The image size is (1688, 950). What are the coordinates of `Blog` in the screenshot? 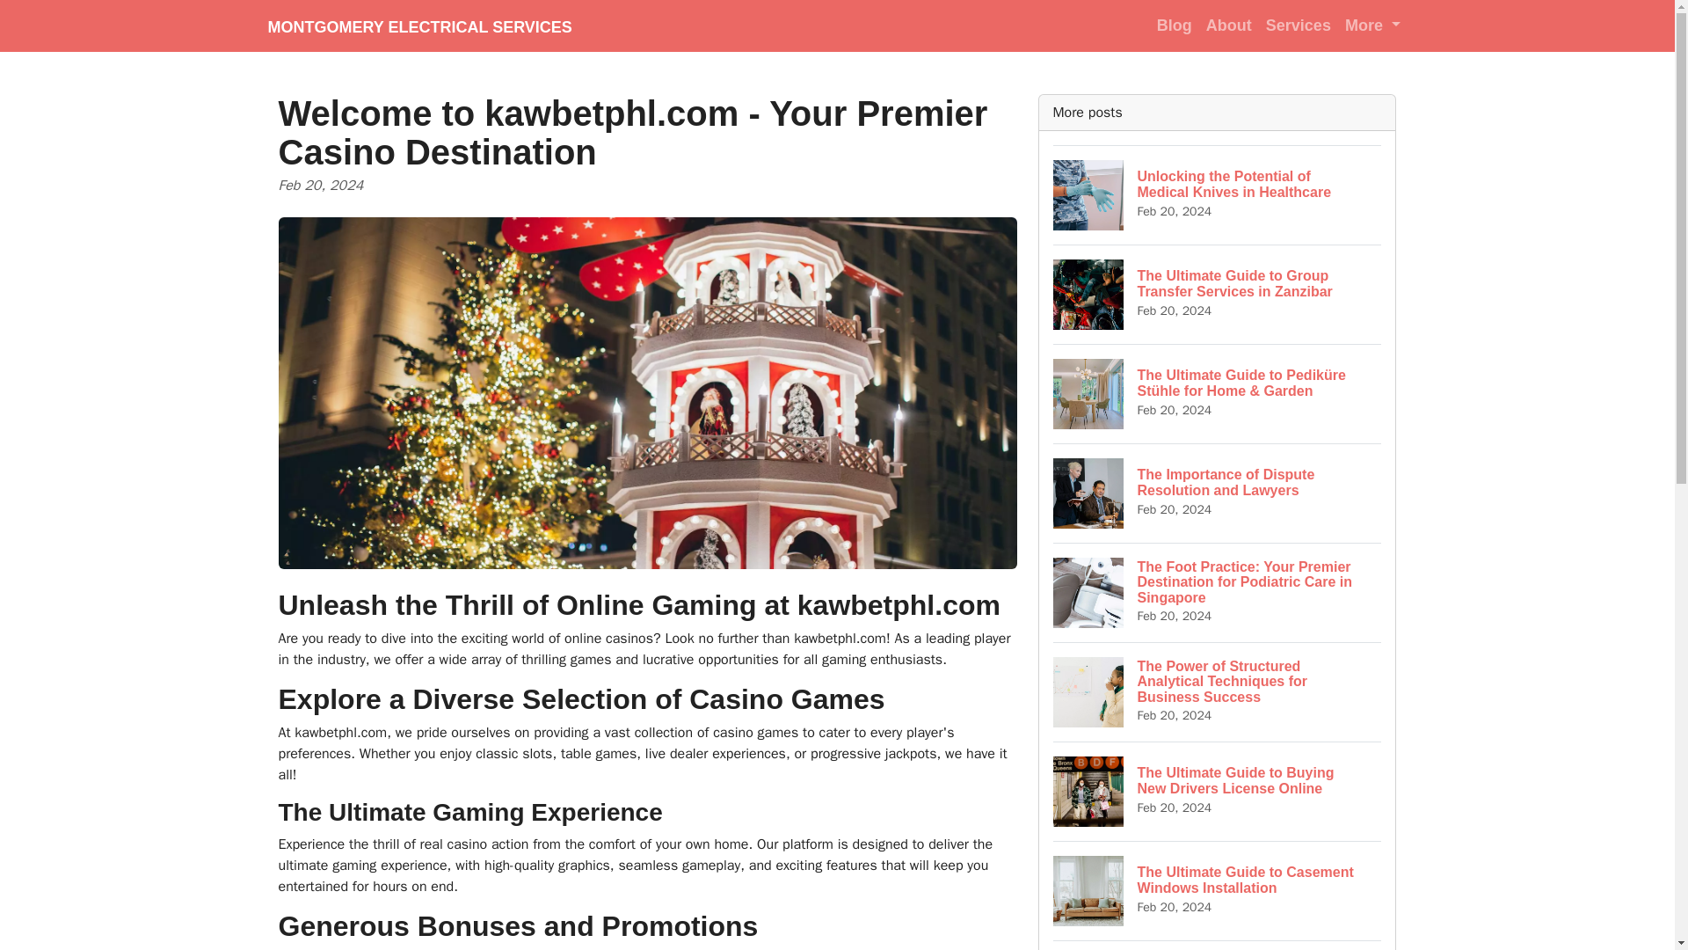 It's located at (1174, 25).